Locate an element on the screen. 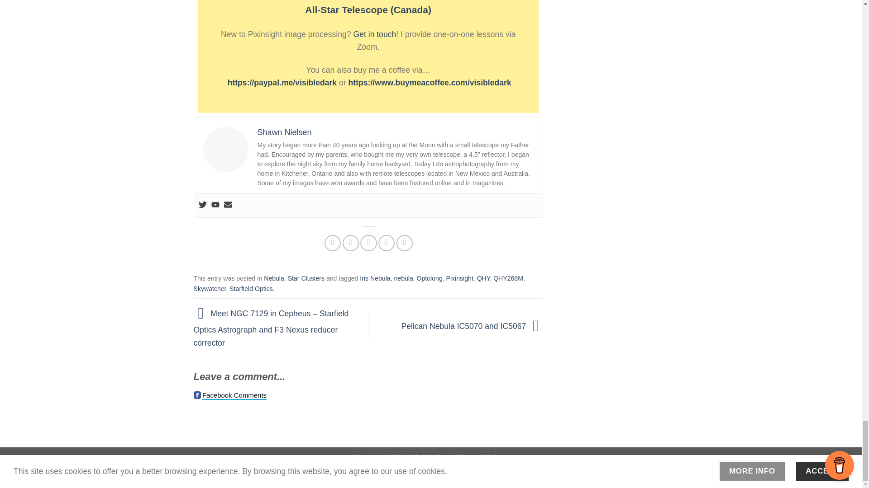  Youtube is located at coordinates (215, 205).